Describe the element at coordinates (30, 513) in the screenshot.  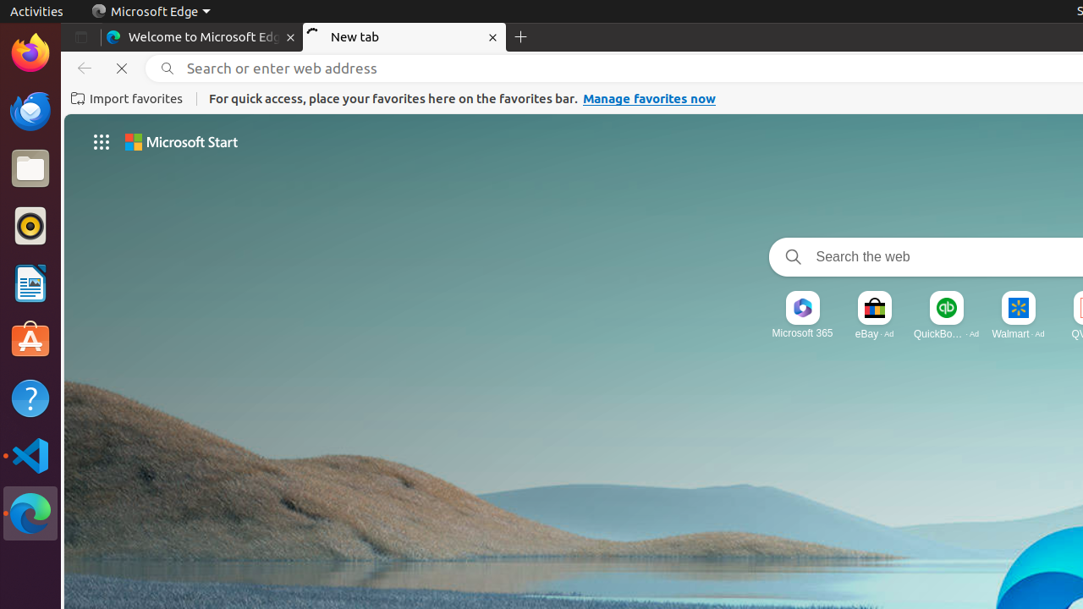
I see `Microsoft Edge` at that location.